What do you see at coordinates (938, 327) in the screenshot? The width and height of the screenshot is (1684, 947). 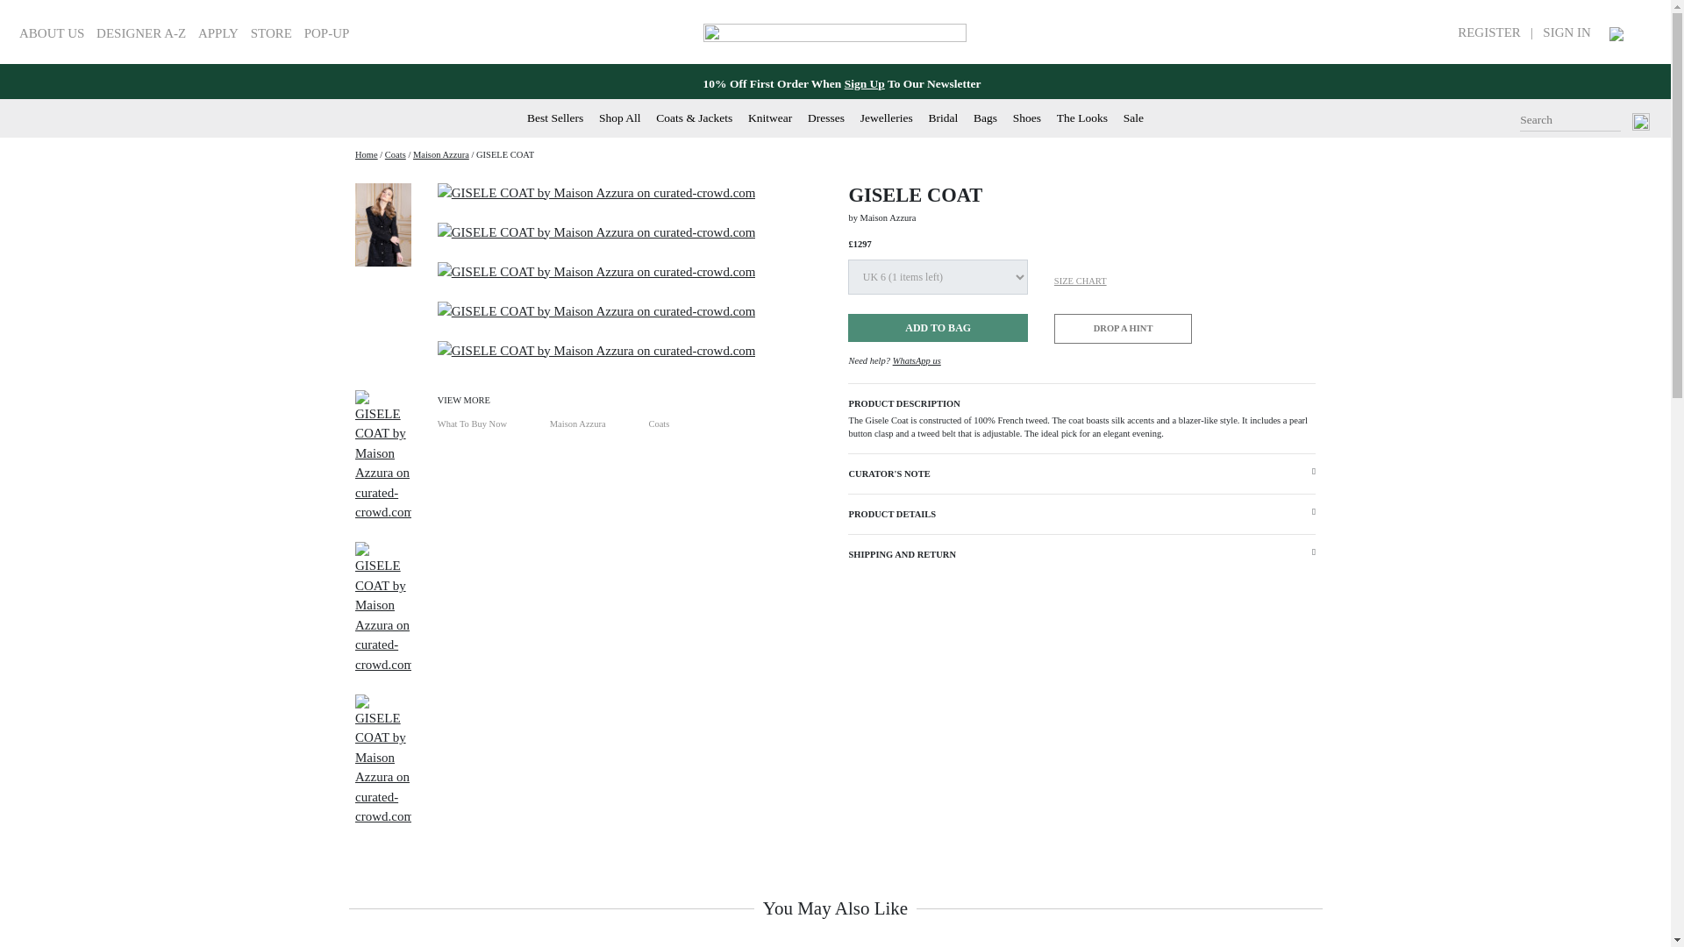 I see `ADD TO BAG` at bounding box center [938, 327].